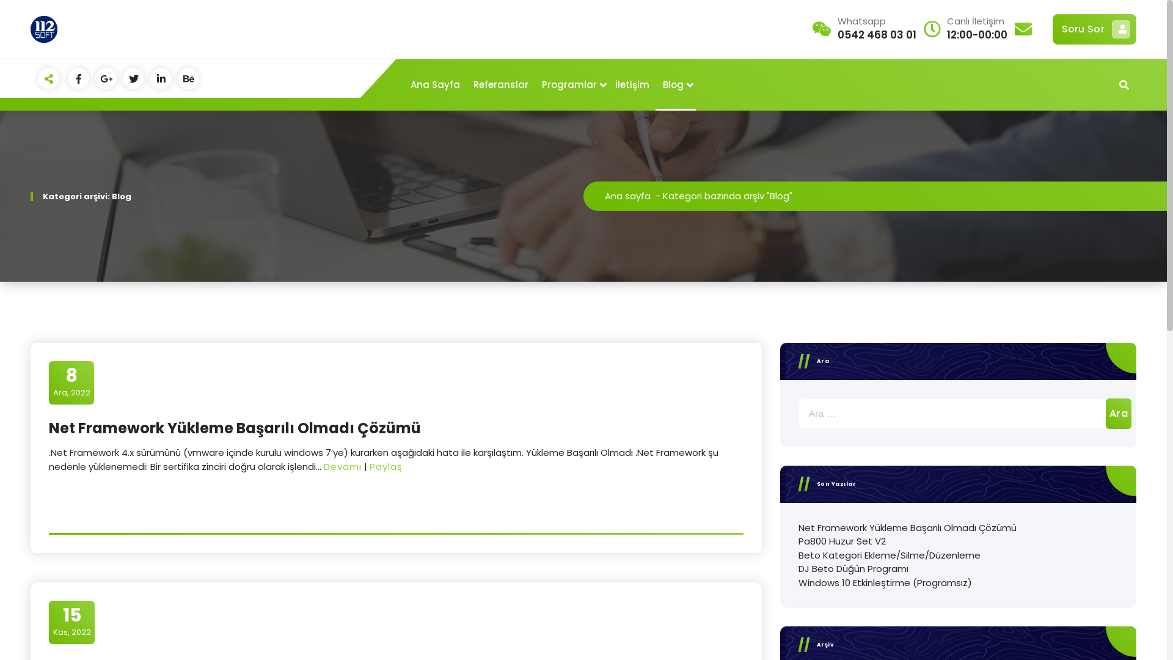 The width and height of the screenshot is (1173, 660). I want to click on Ana Sayfa, so click(435, 85).